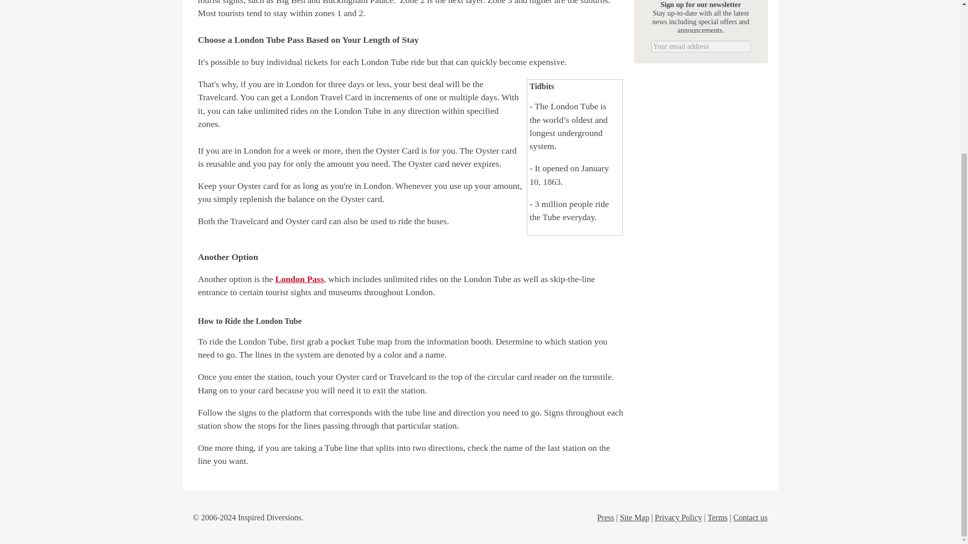 The width and height of the screenshot is (968, 544). Describe the element at coordinates (679, 518) in the screenshot. I see `Privacy Policy` at that location.